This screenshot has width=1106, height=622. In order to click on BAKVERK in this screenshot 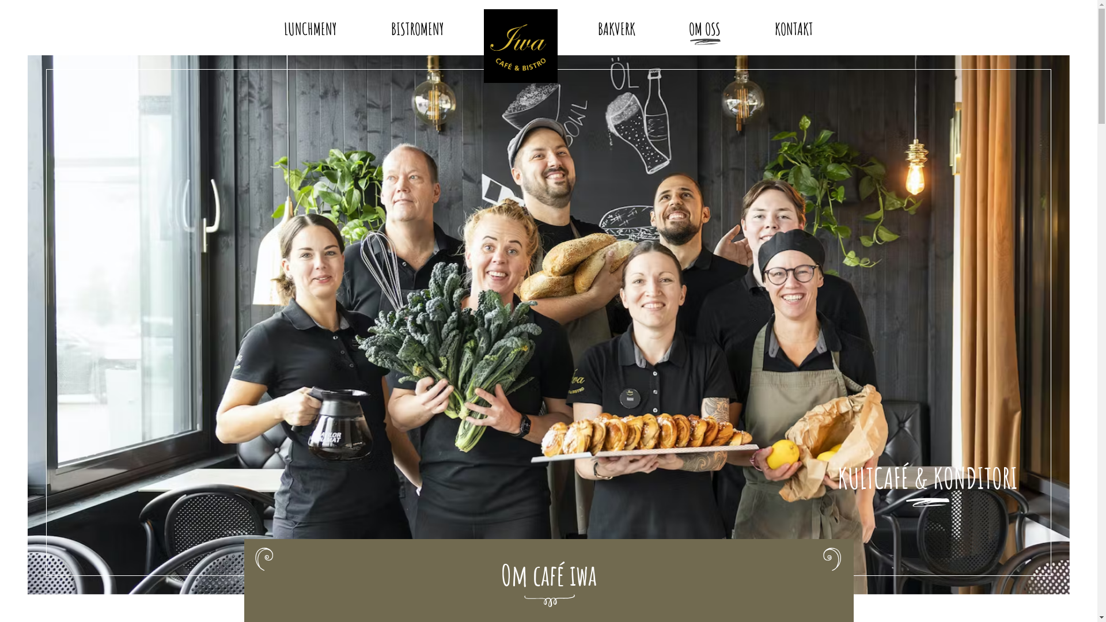, I will do `click(616, 28)`.